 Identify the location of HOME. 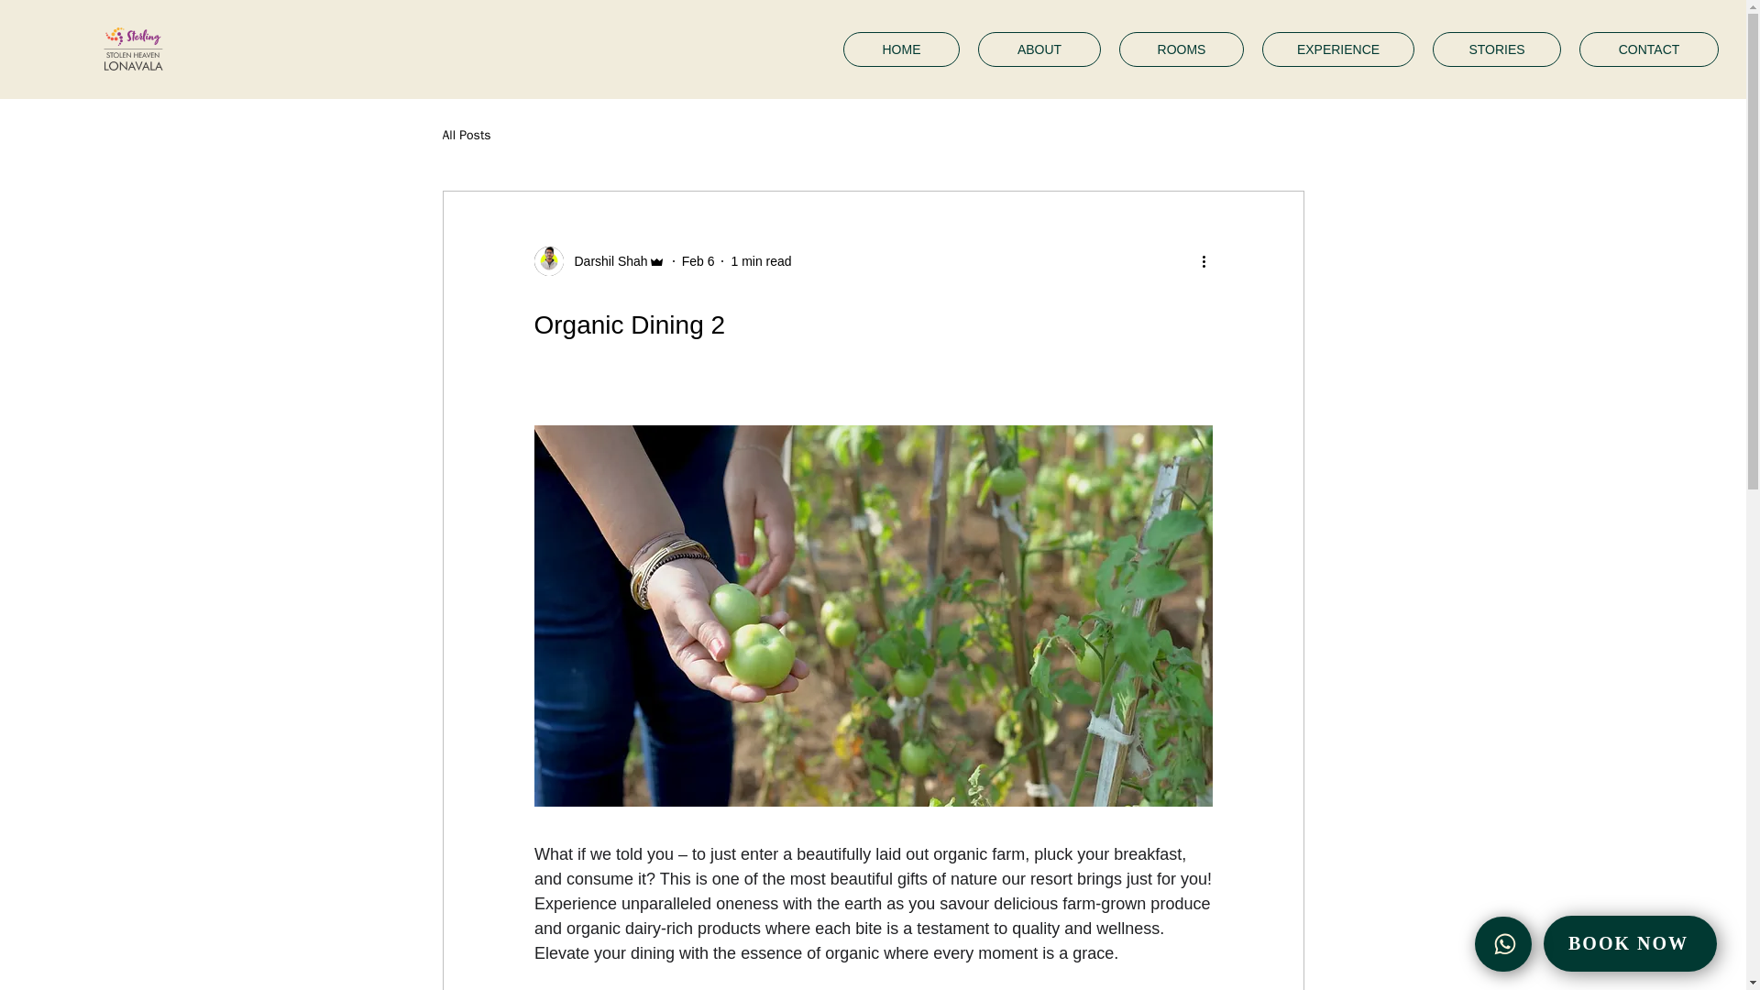
(900, 49).